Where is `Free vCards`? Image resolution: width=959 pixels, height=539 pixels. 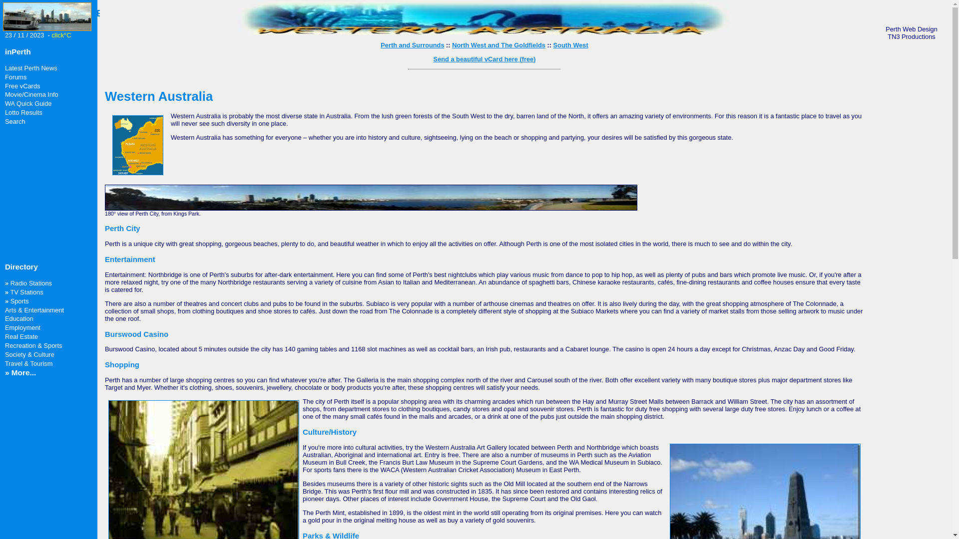 Free vCards is located at coordinates (22, 86).